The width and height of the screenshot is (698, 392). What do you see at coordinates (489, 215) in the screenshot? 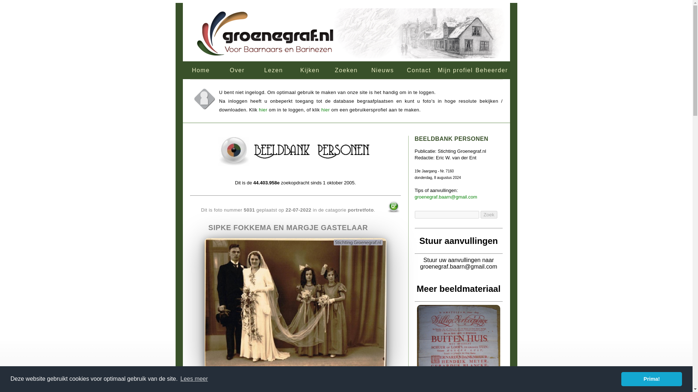
I see `Zoek` at bounding box center [489, 215].